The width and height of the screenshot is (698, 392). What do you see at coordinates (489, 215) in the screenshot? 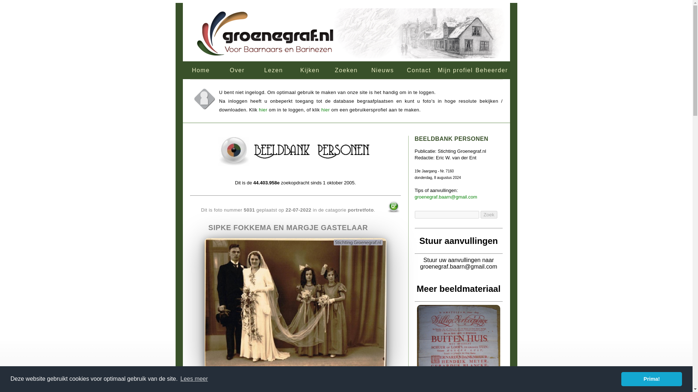
I see `Zoek` at bounding box center [489, 215].